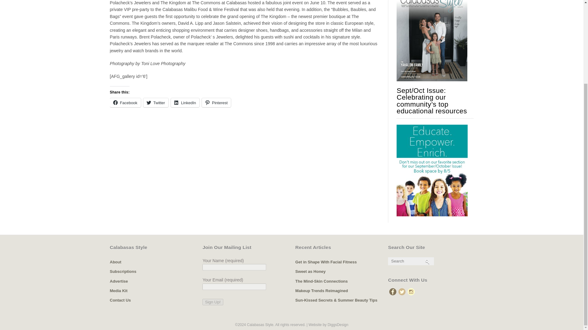 The image size is (588, 330). Describe the element at coordinates (118, 281) in the screenshot. I see `Advertise` at that location.